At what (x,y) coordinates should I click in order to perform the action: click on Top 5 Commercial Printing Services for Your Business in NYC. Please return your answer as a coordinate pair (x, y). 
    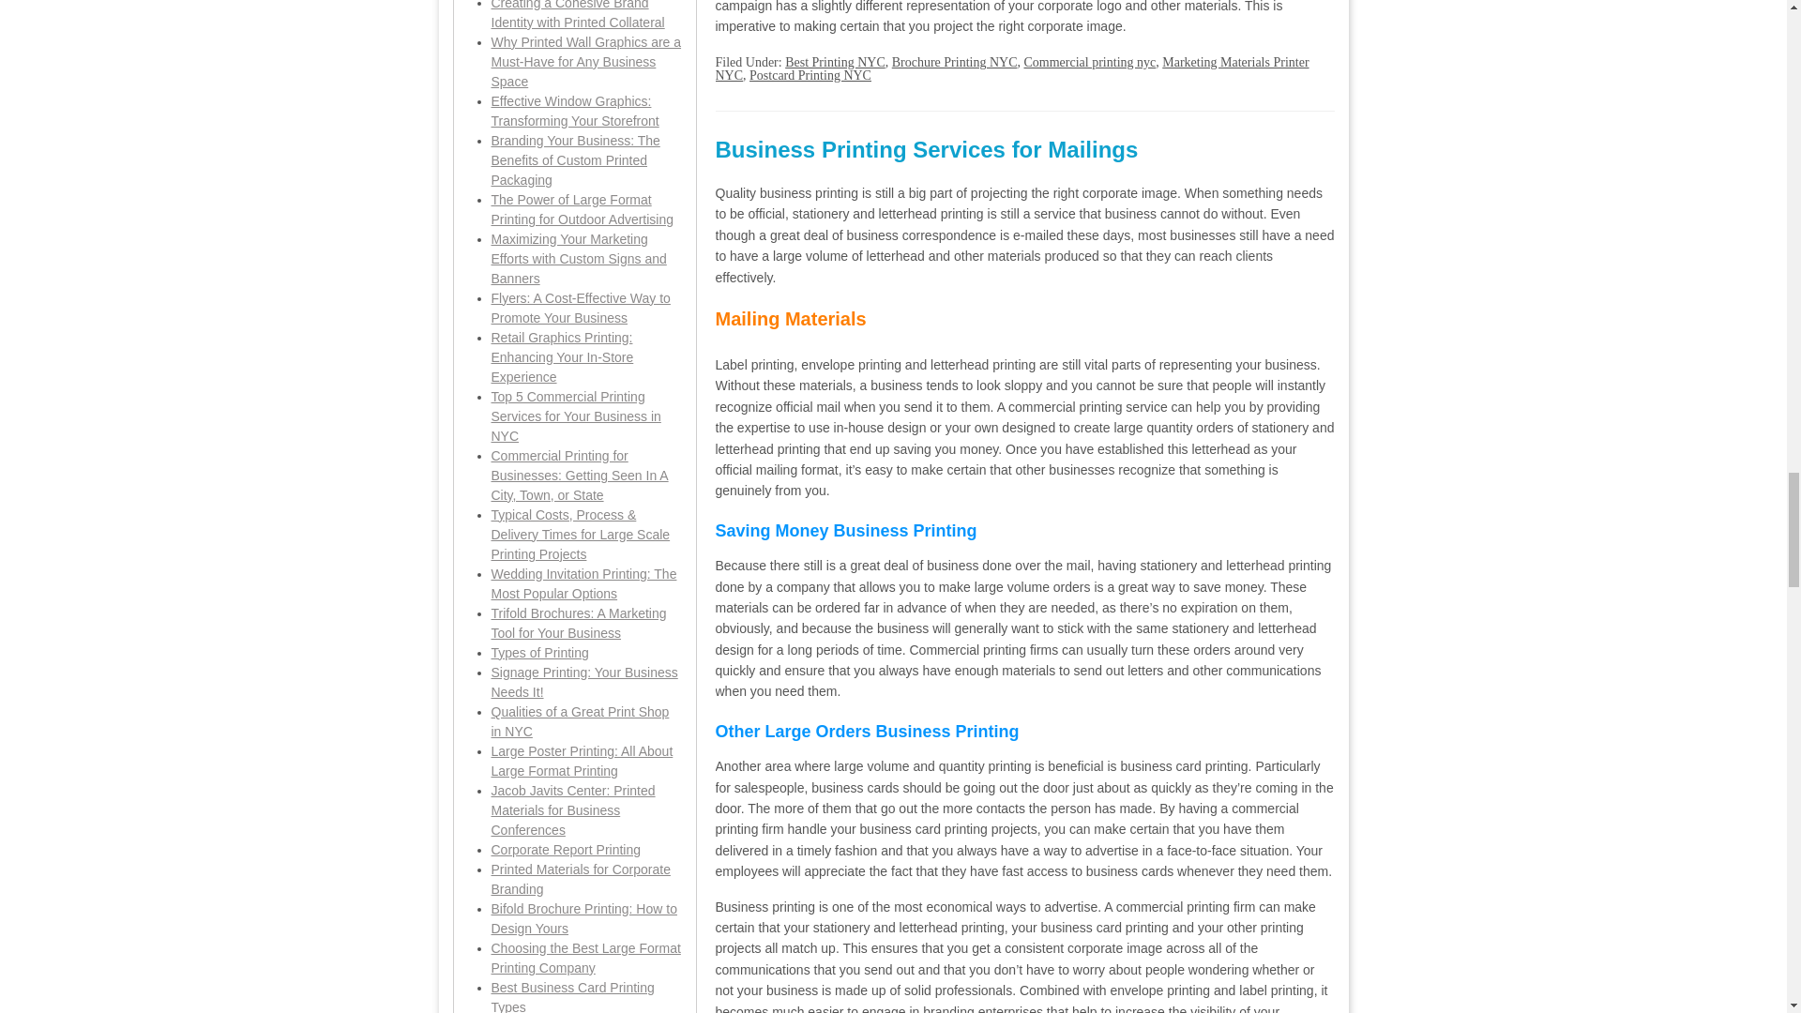
    Looking at the image, I should click on (576, 416).